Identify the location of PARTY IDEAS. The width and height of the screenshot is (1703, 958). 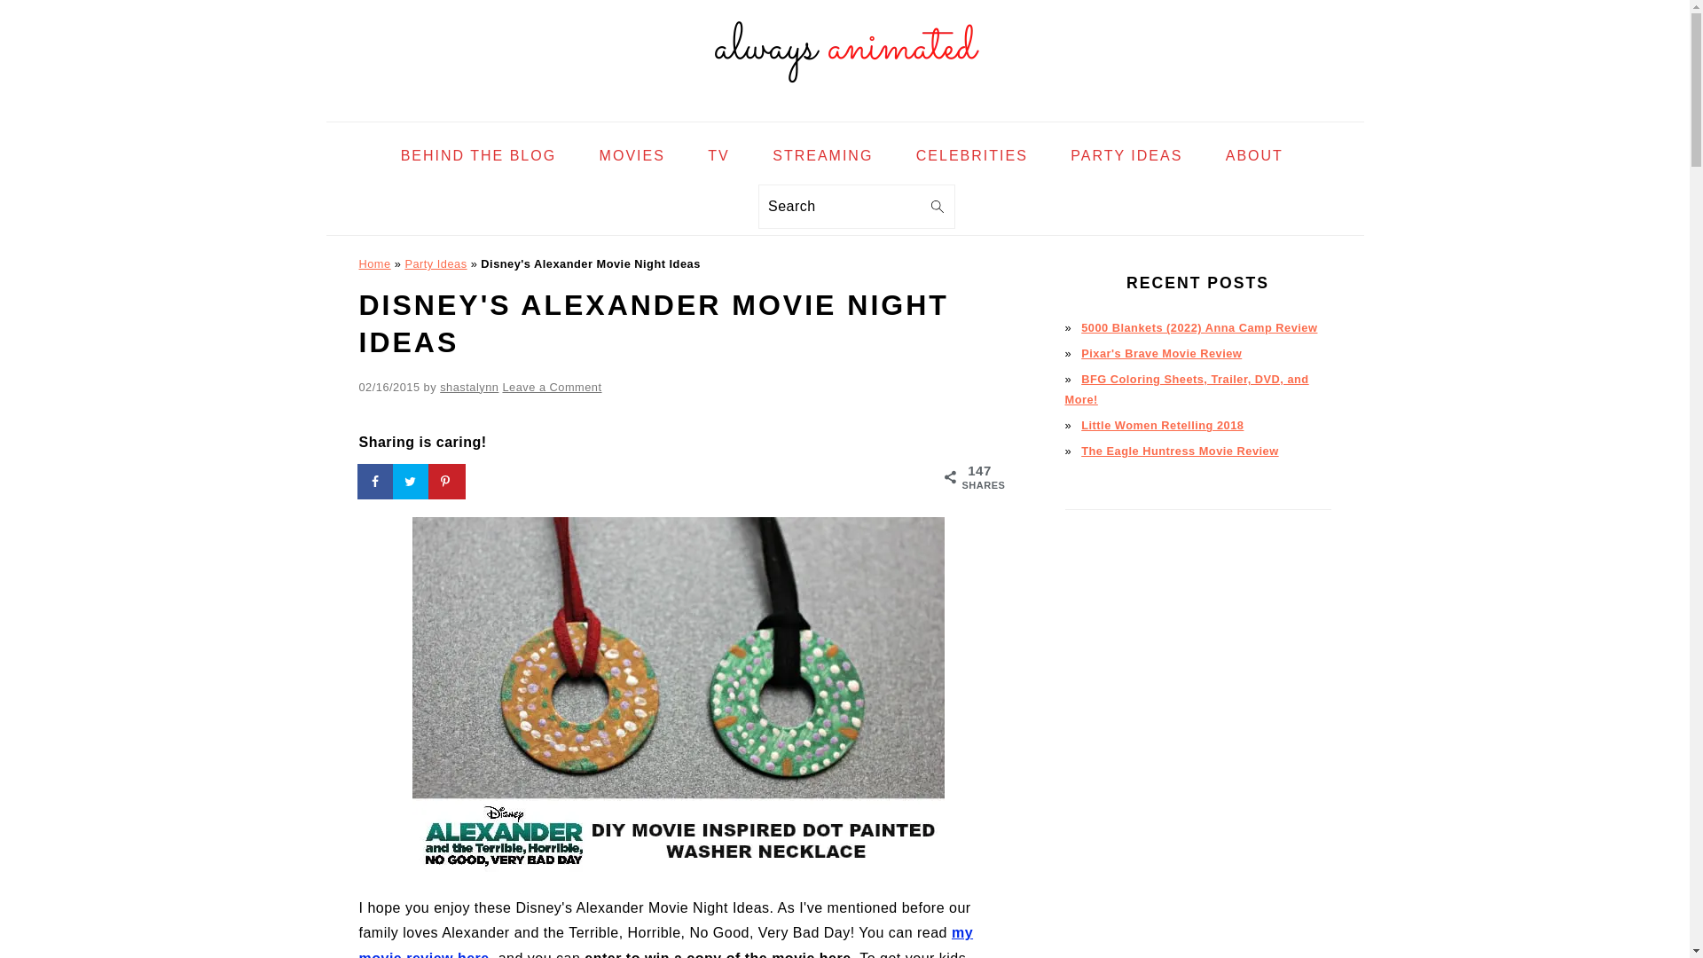
(1126, 156).